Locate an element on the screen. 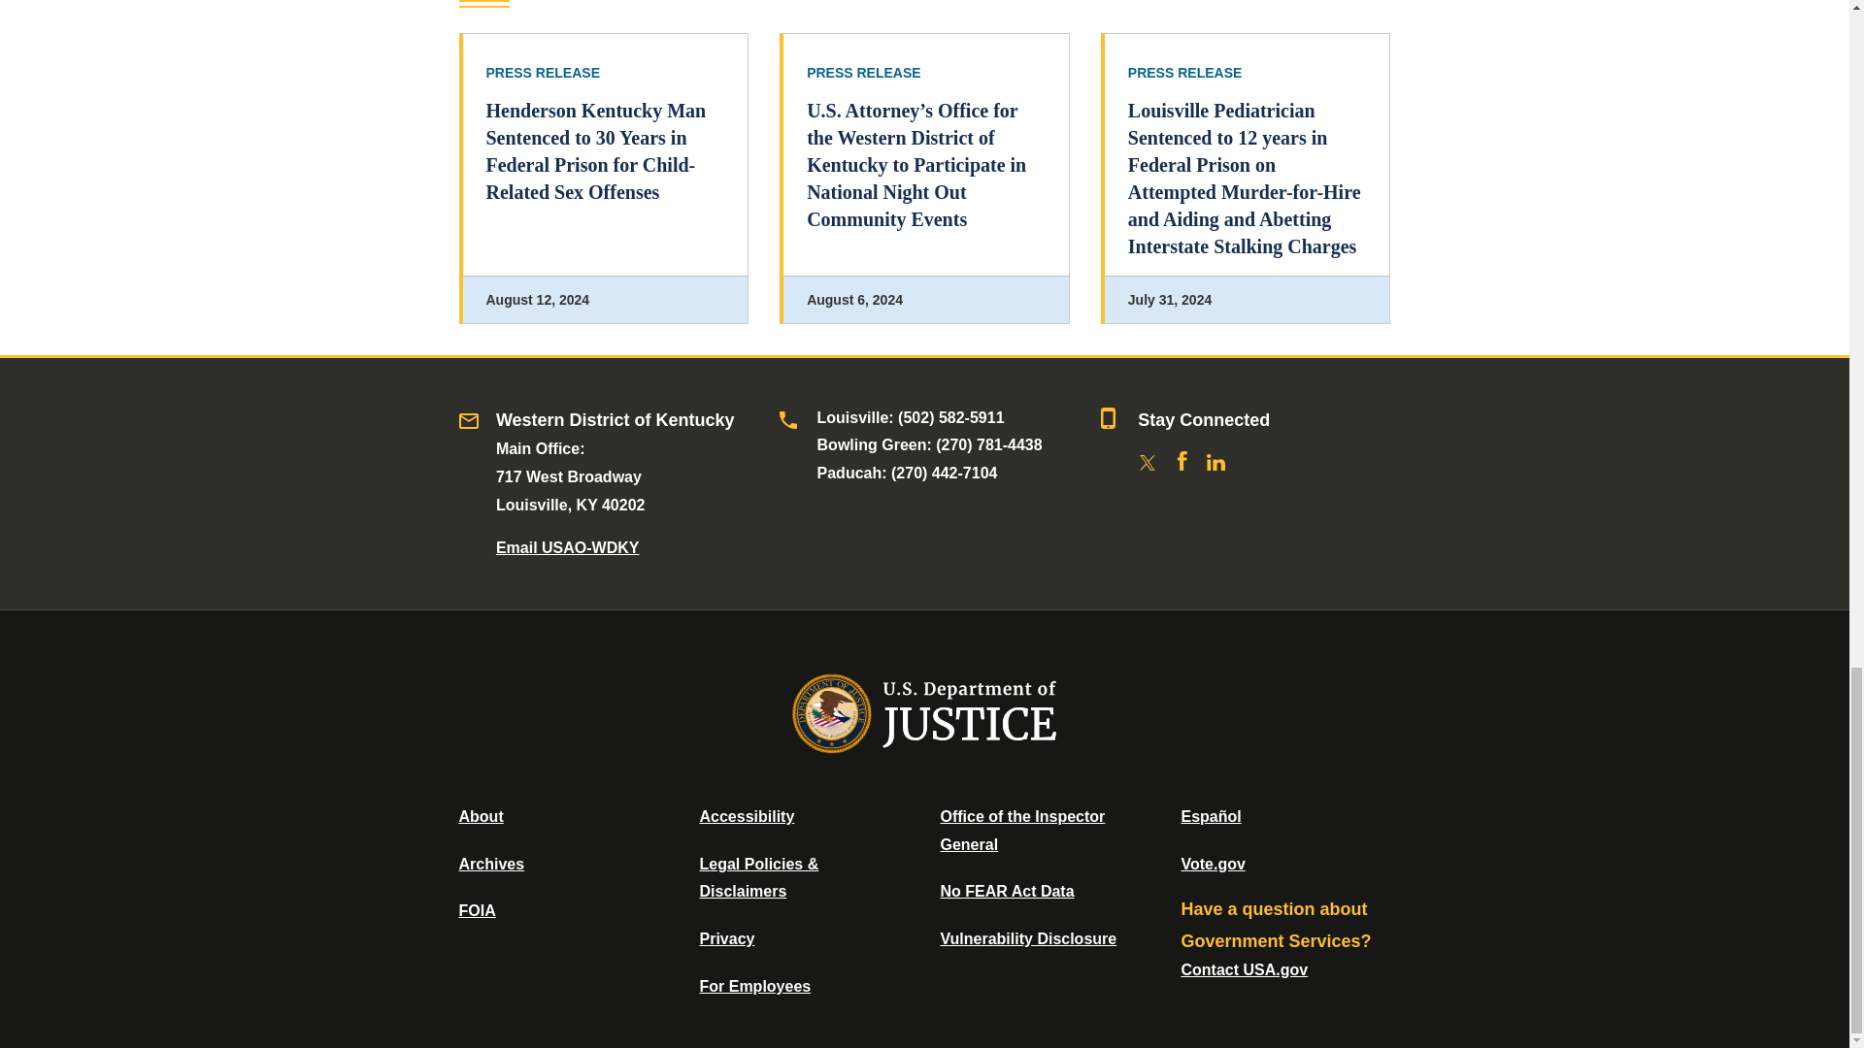 The width and height of the screenshot is (1864, 1048). Office of Information Policy is located at coordinates (477, 910).